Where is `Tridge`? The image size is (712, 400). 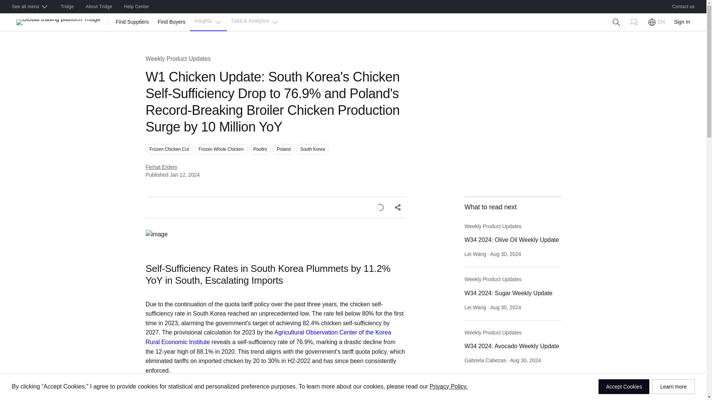
Tridge is located at coordinates (67, 7).